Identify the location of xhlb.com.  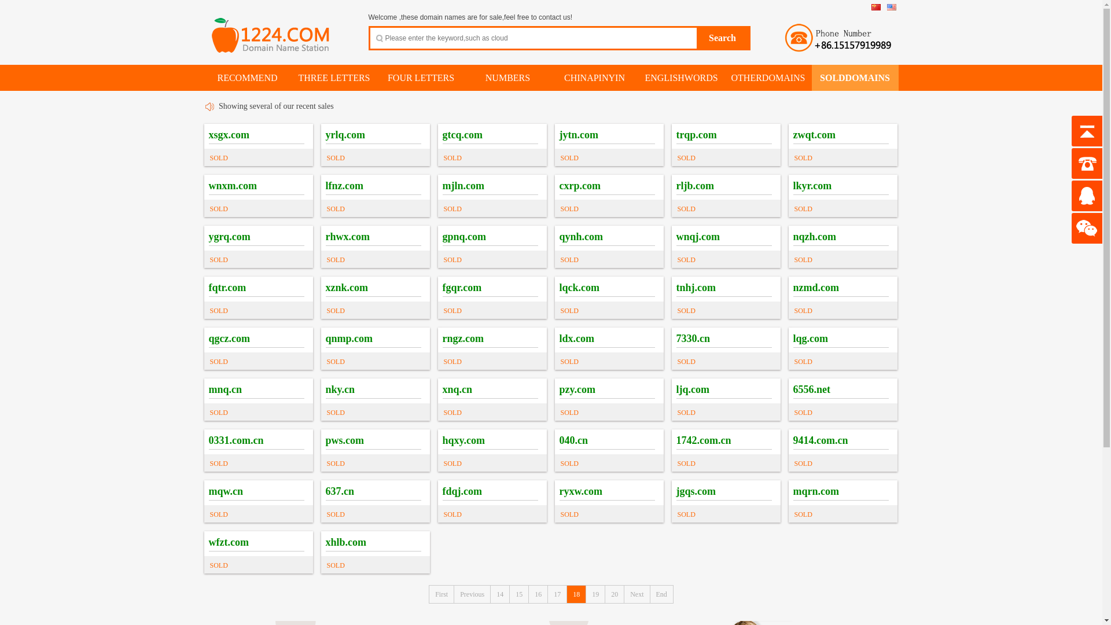
(346, 542).